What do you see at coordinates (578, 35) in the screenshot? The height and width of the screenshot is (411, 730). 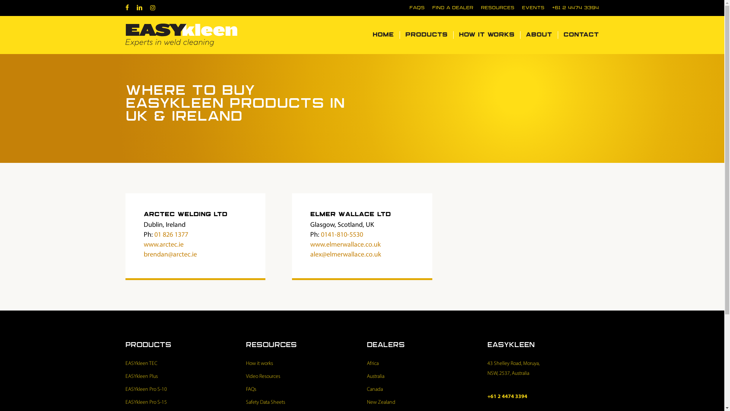 I see `Contact` at bounding box center [578, 35].